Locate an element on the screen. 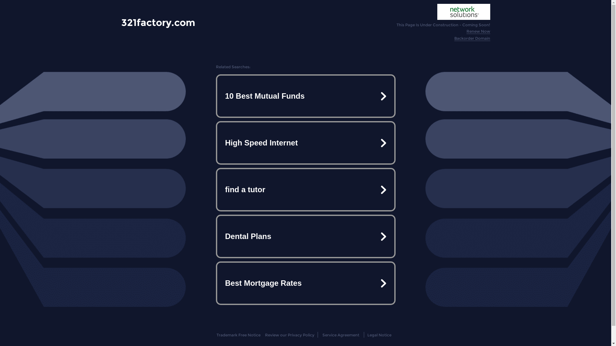 The height and width of the screenshot is (346, 616). 321factory.com is located at coordinates (158, 22).